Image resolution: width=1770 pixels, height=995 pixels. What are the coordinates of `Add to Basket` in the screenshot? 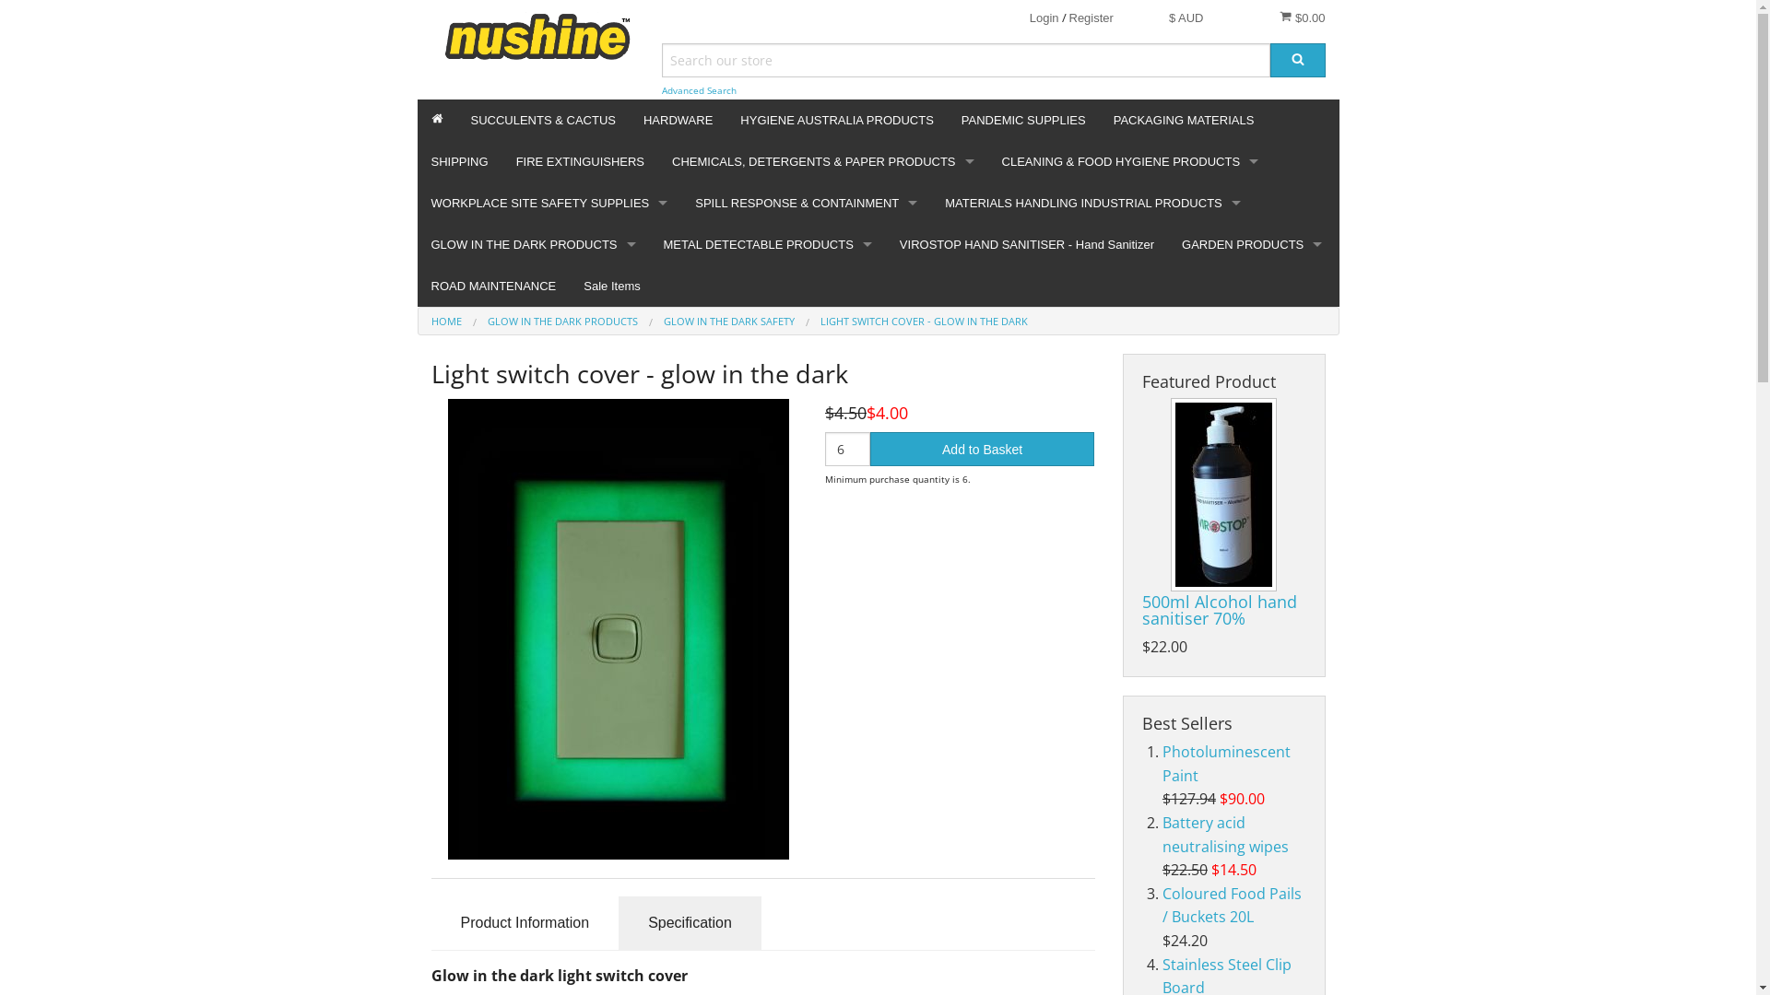 It's located at (983, 450).